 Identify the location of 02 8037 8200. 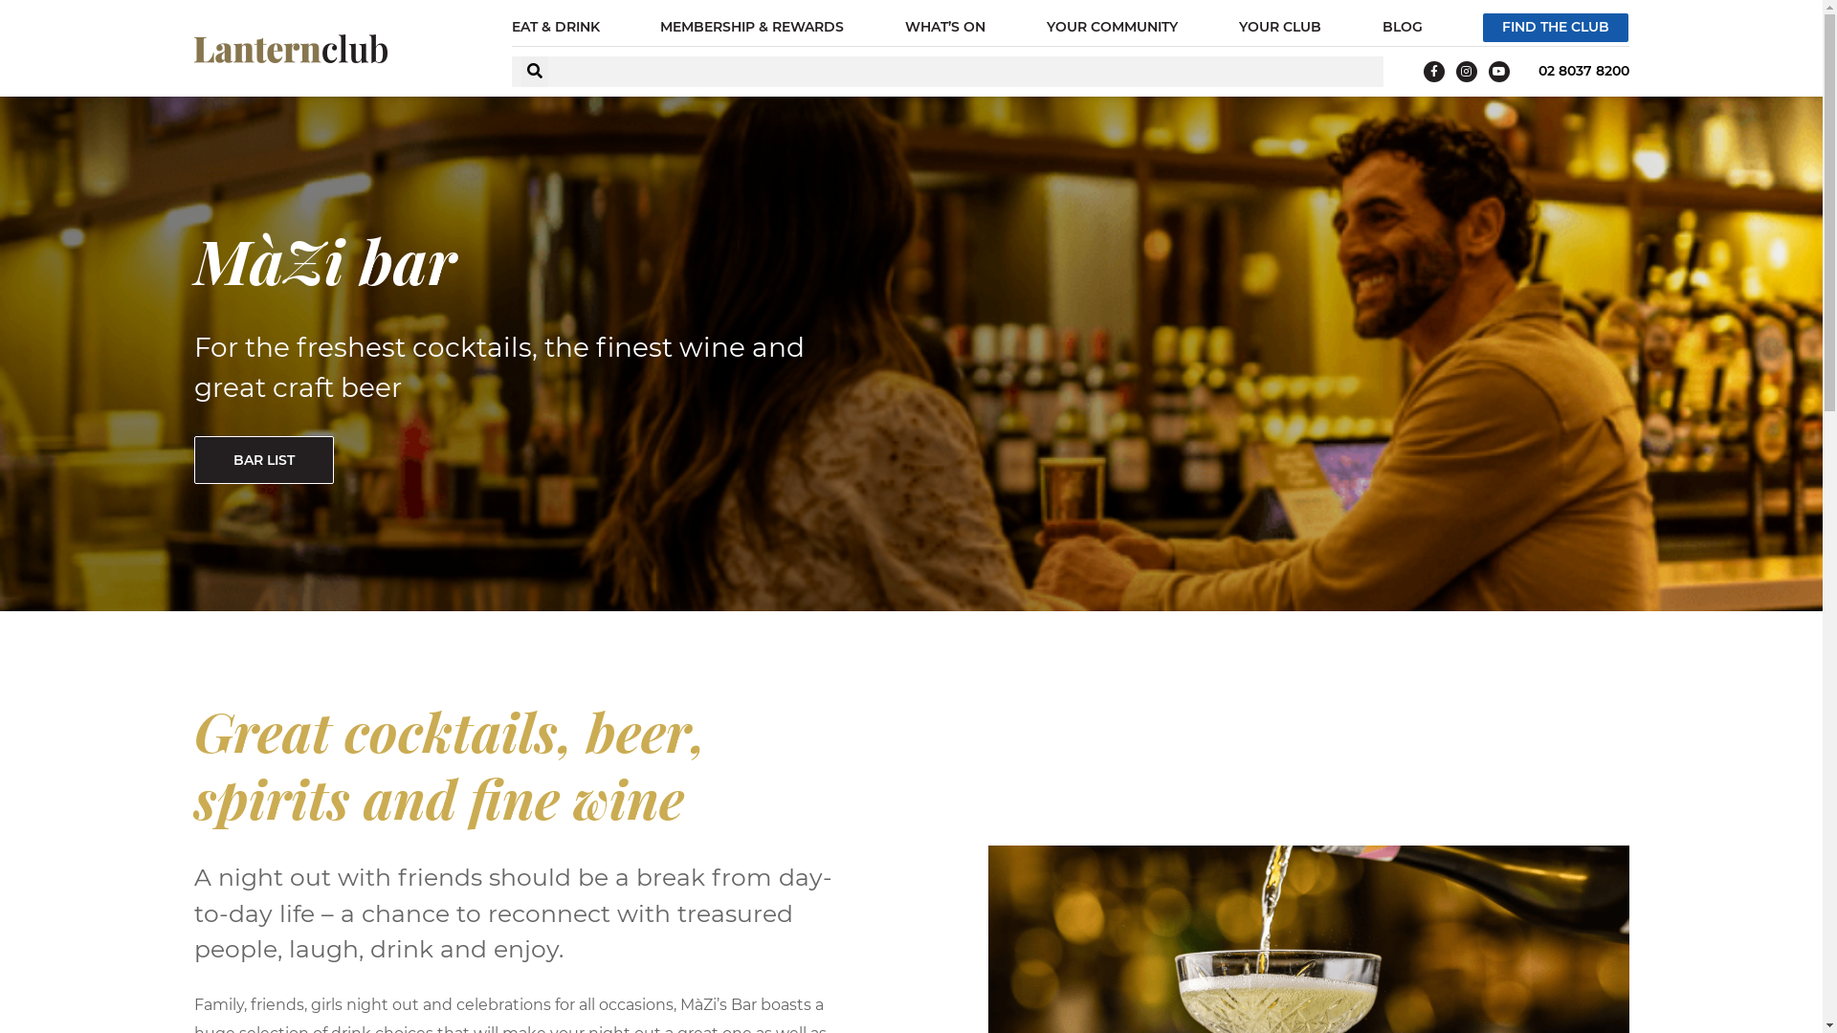
(1584, 71).